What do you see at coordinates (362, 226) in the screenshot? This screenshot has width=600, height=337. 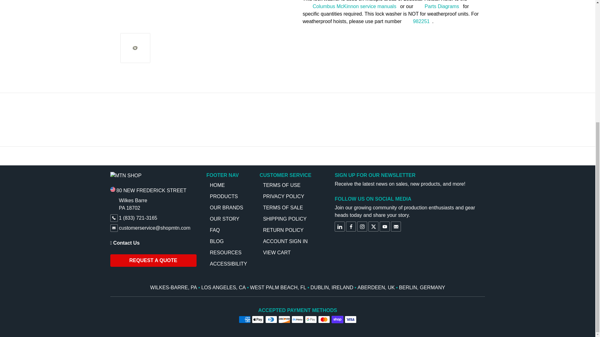 I see `MTN SHOP on Instagram` at bounding box center [362, 226].